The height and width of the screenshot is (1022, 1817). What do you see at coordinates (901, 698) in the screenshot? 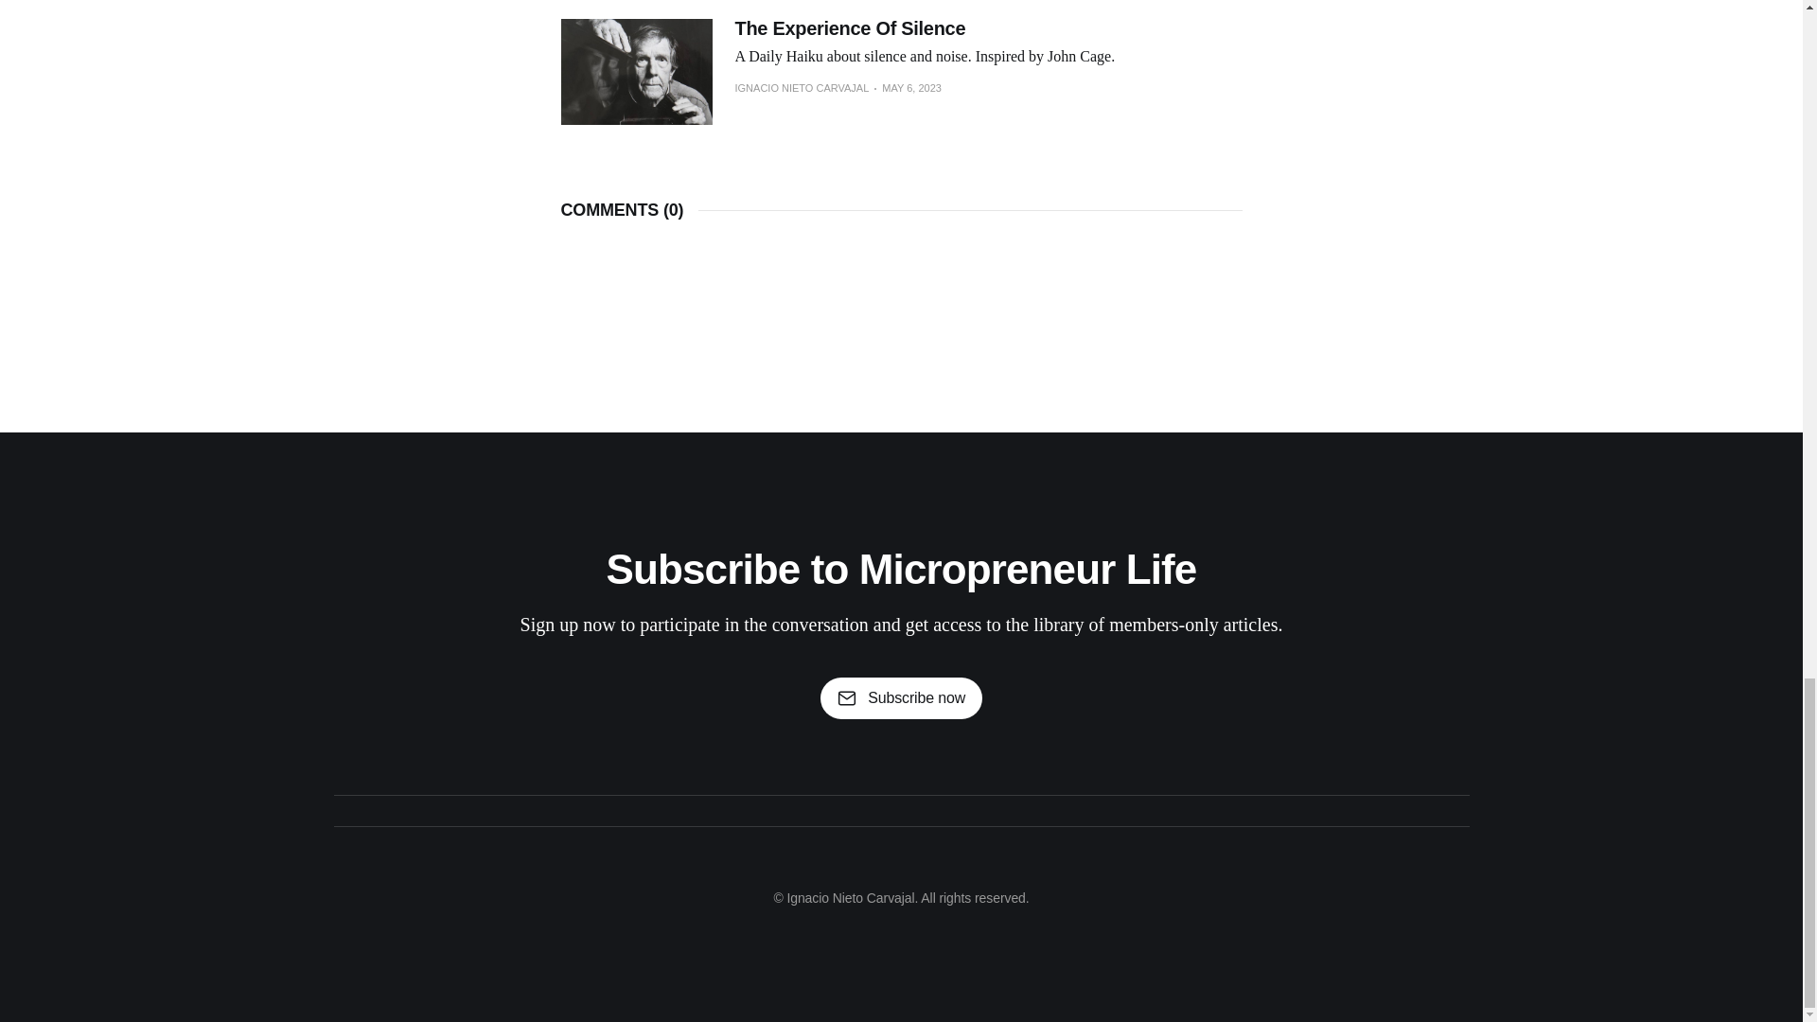
I see `Subscribe now` at bounding box center [901, 698].